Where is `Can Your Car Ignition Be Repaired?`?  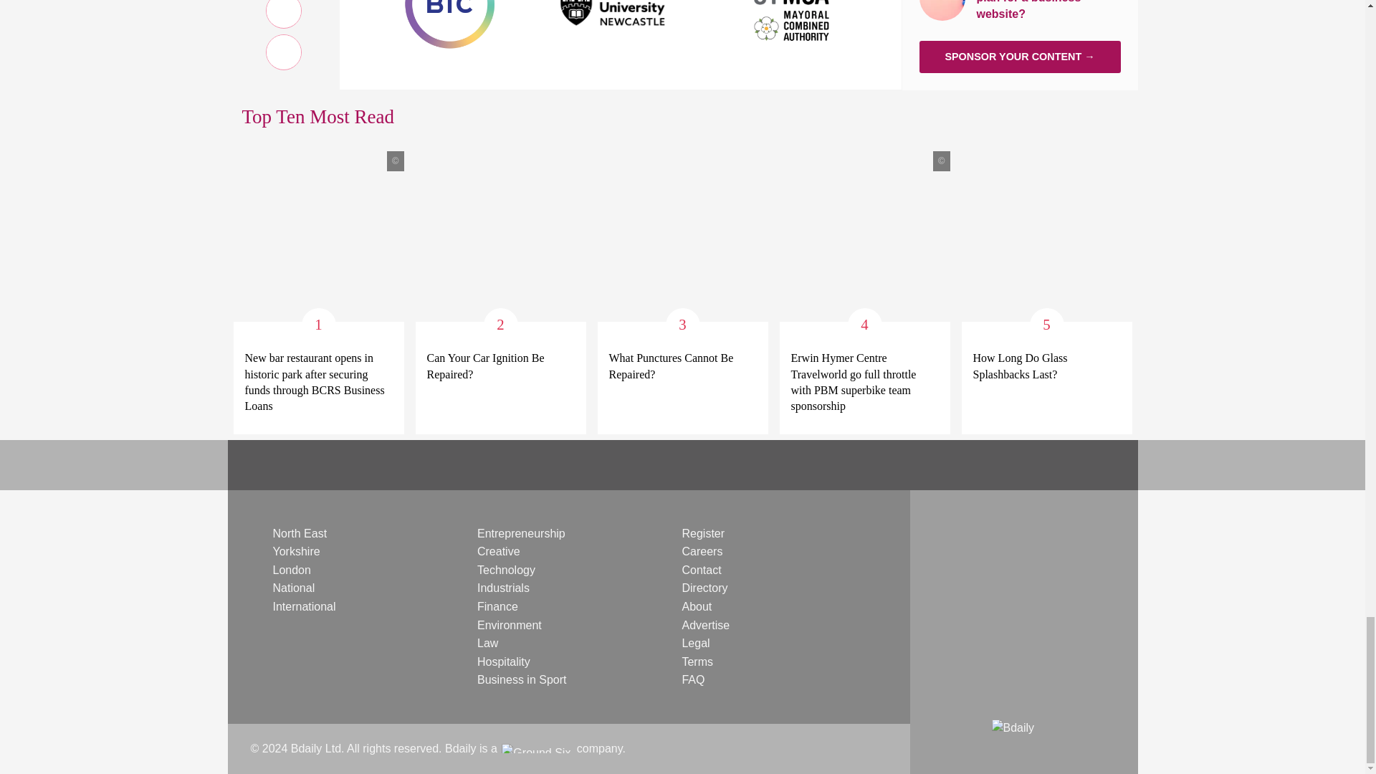
Can Your Car Ignition Be Repaired? is located at coordinates (500, 366).